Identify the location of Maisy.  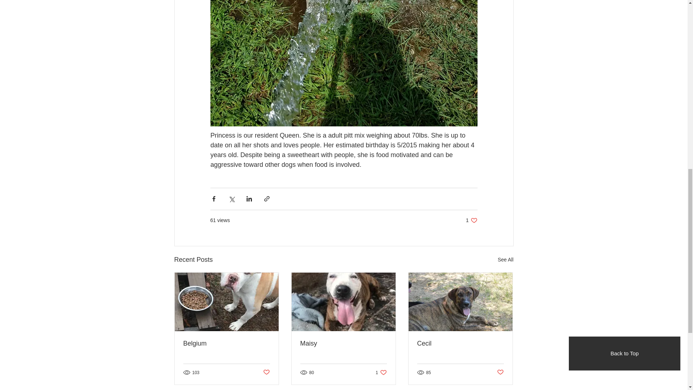
(500, 372).